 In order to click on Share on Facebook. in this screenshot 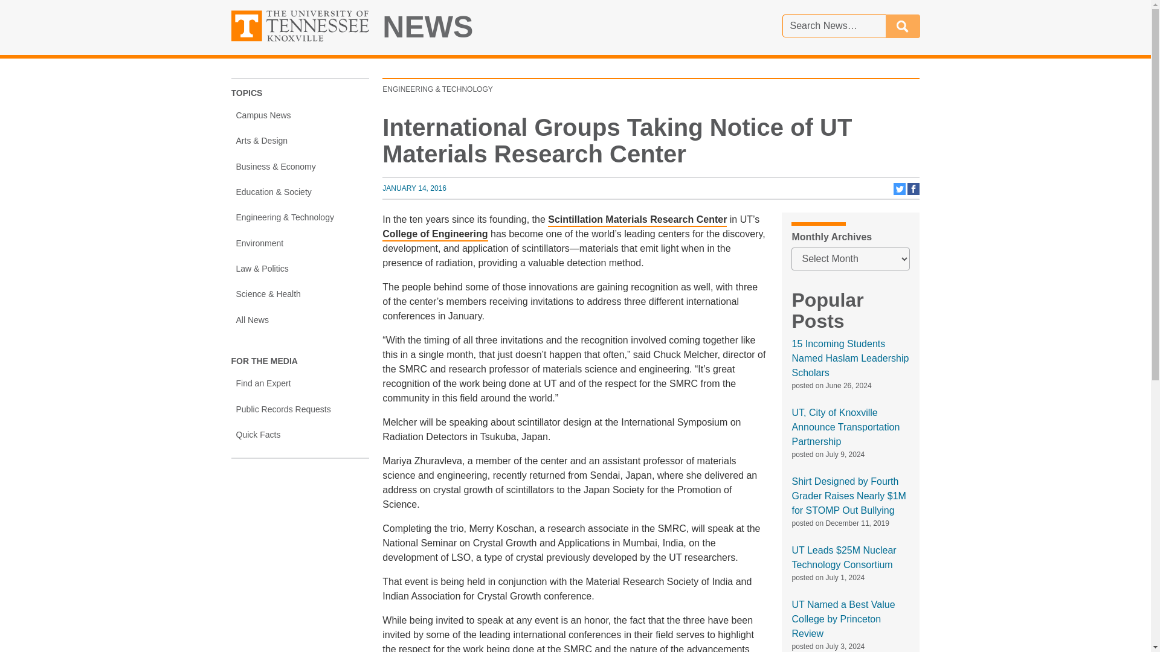, I will do `click(428, 27)`.